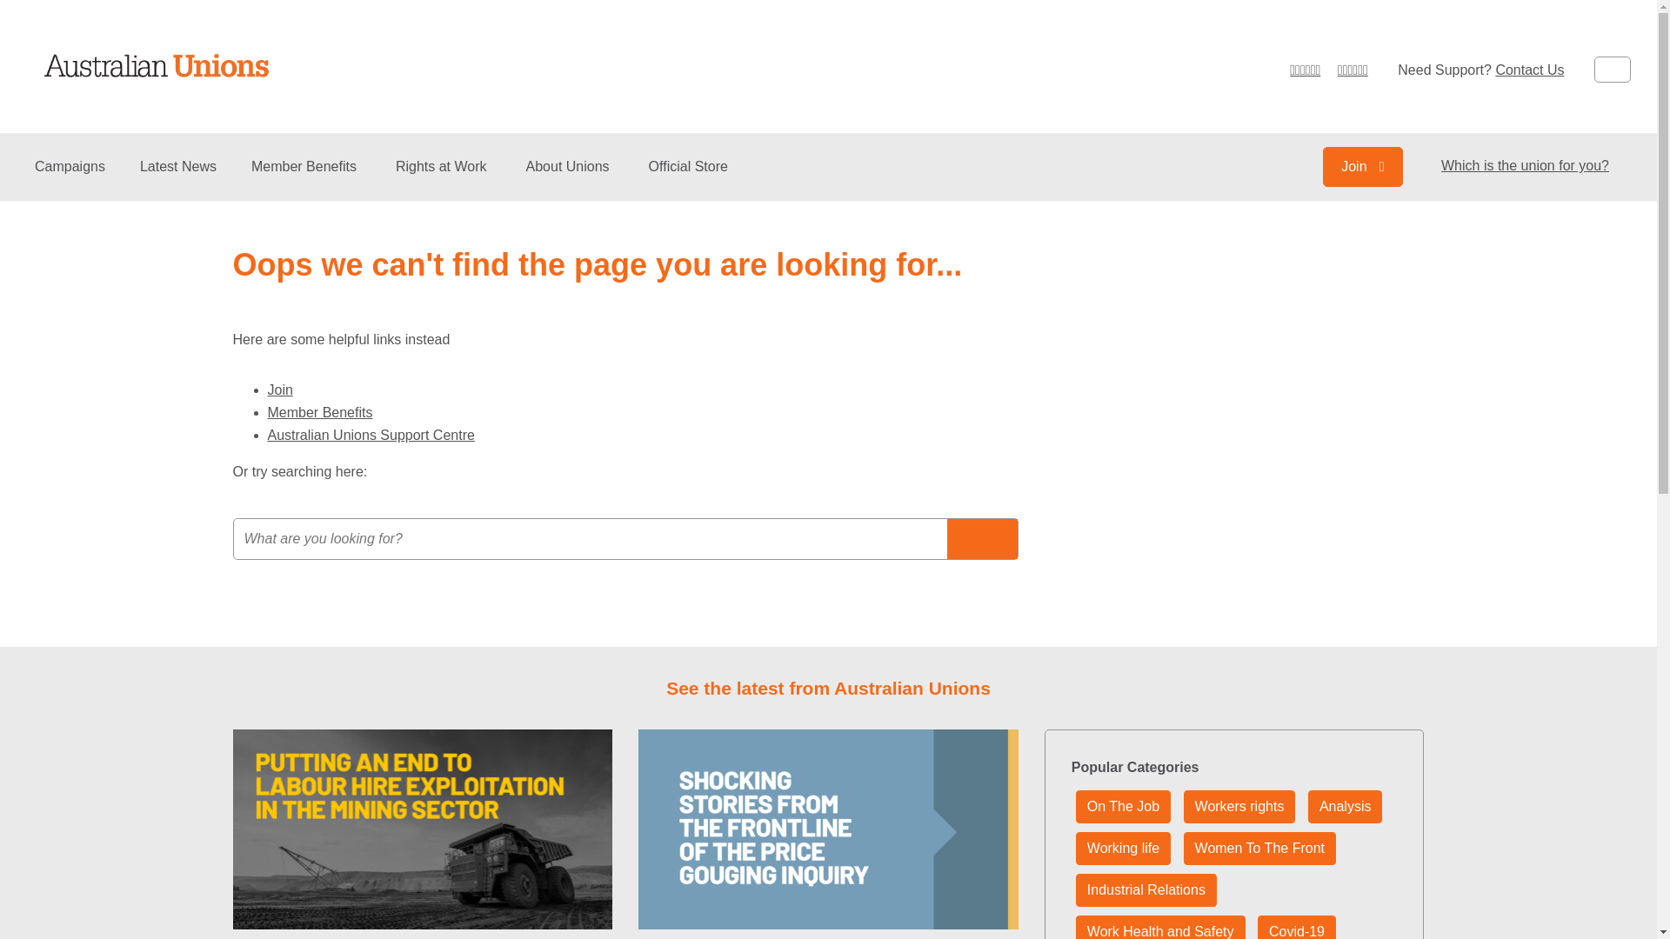 This screenshot has width=1670, height=939. Describe the element at coordinates (371, 435) in the screenshot. I see `Australian Unions Support Centre` at that location.